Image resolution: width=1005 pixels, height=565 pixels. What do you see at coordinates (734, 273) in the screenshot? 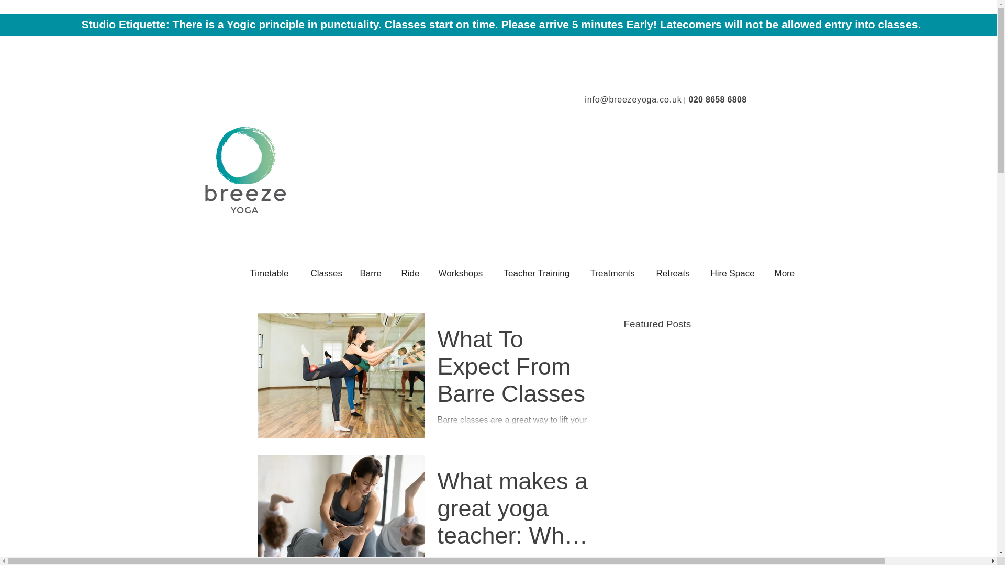
I see `Hire Space` at bounding box center [734, 273].